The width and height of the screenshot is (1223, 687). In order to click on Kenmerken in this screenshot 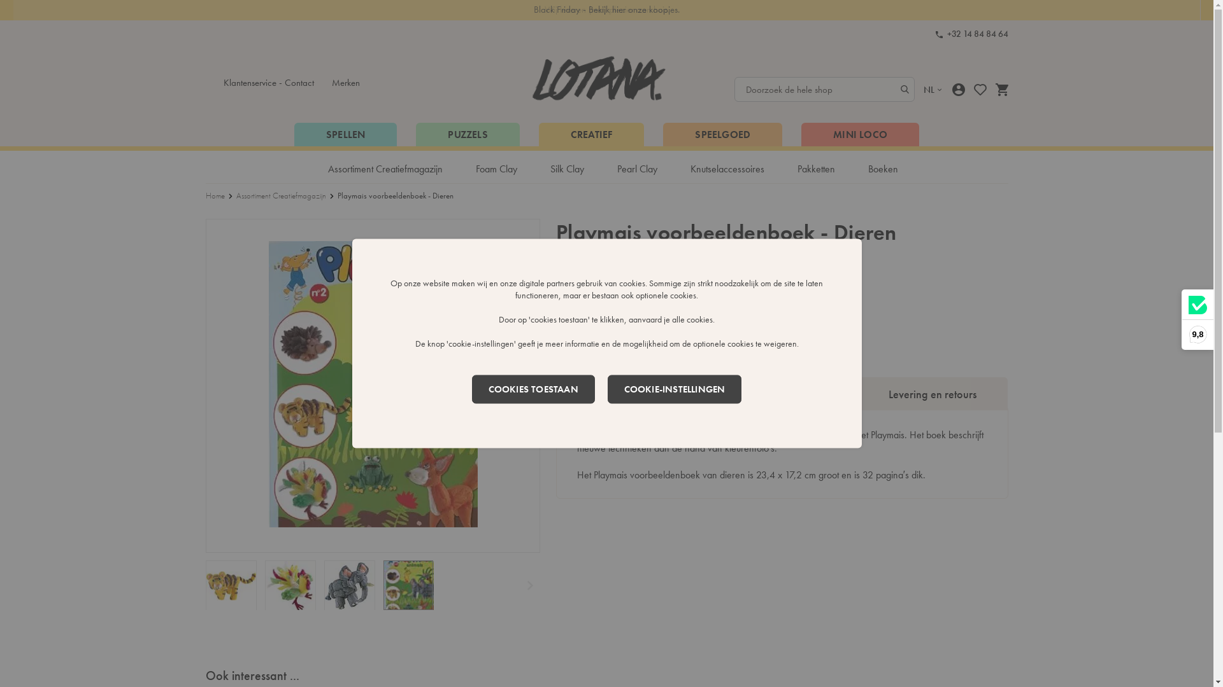, I will do `click(782, 394)`.